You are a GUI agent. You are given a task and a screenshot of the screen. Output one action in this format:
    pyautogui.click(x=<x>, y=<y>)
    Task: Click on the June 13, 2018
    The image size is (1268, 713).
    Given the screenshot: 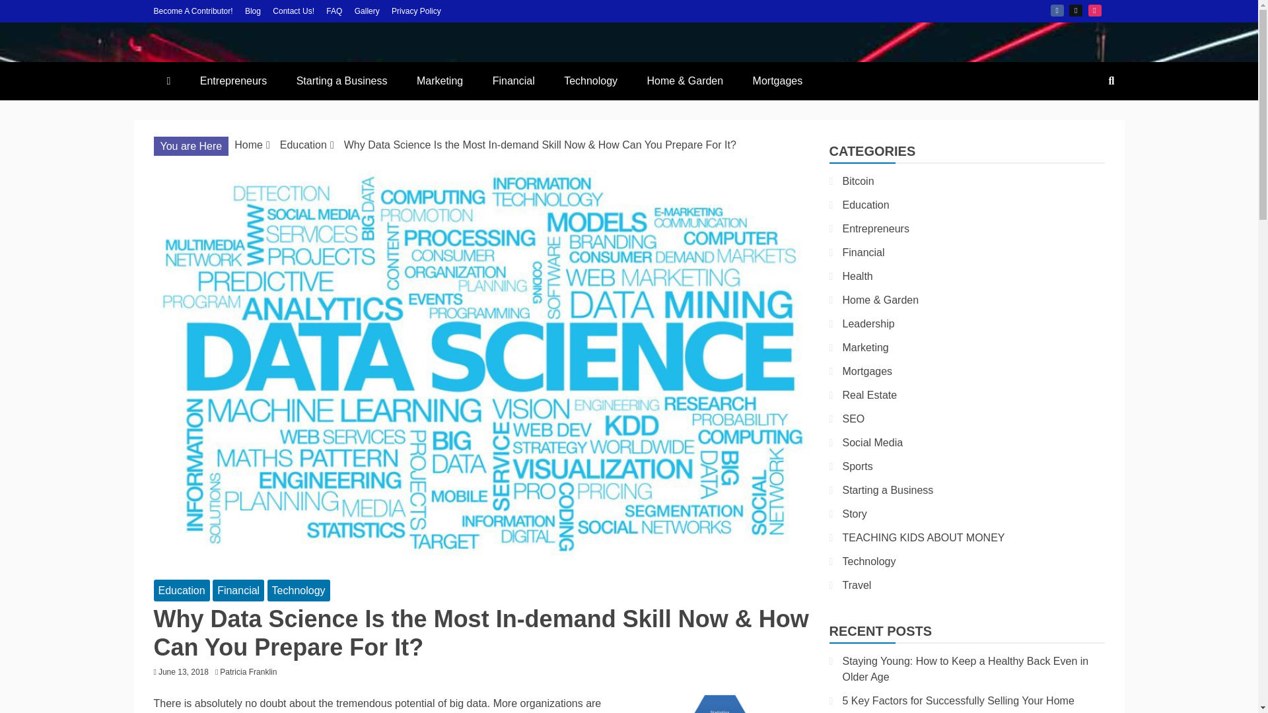 What is the action you would take?
    pyautogui.click(x=184, y=671)
    